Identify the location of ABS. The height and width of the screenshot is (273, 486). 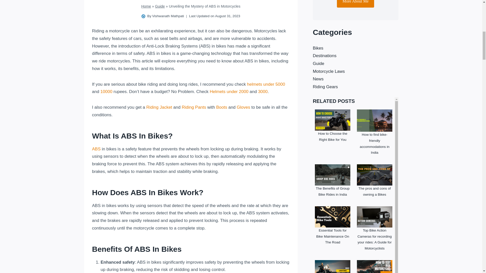
(96, 149).